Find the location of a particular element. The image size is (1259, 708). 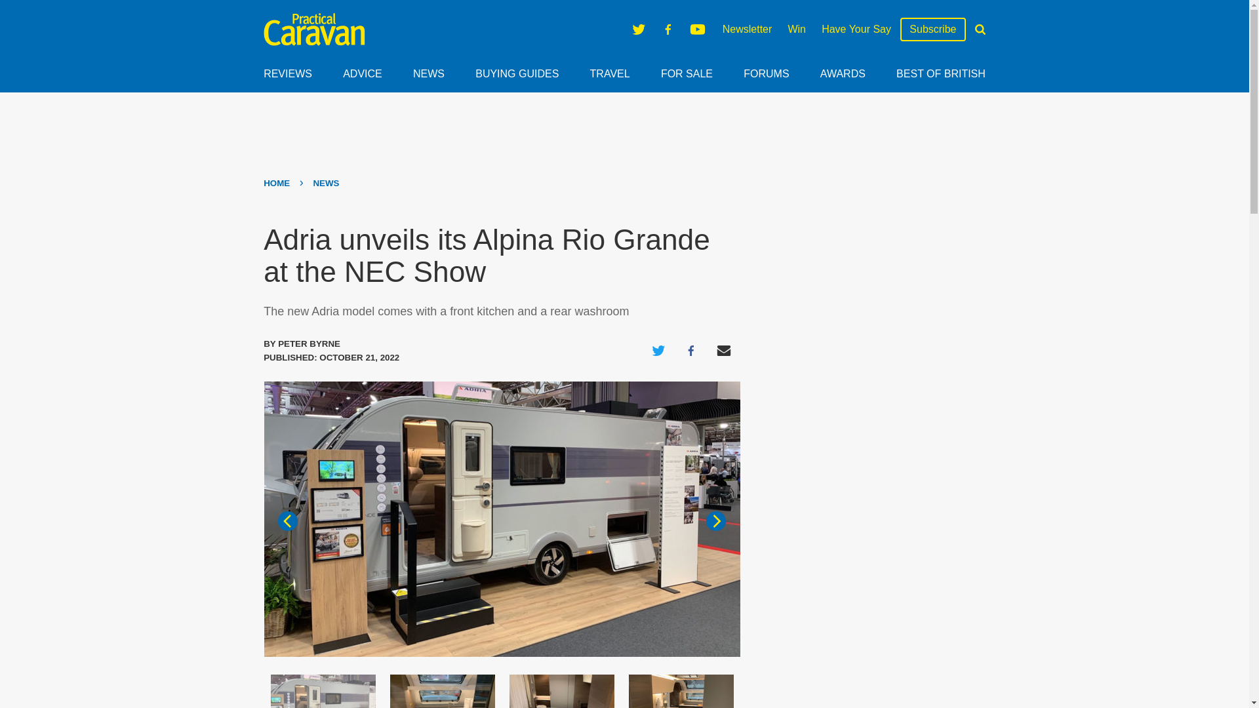

Subscribe is located at coordinates (932, 29).